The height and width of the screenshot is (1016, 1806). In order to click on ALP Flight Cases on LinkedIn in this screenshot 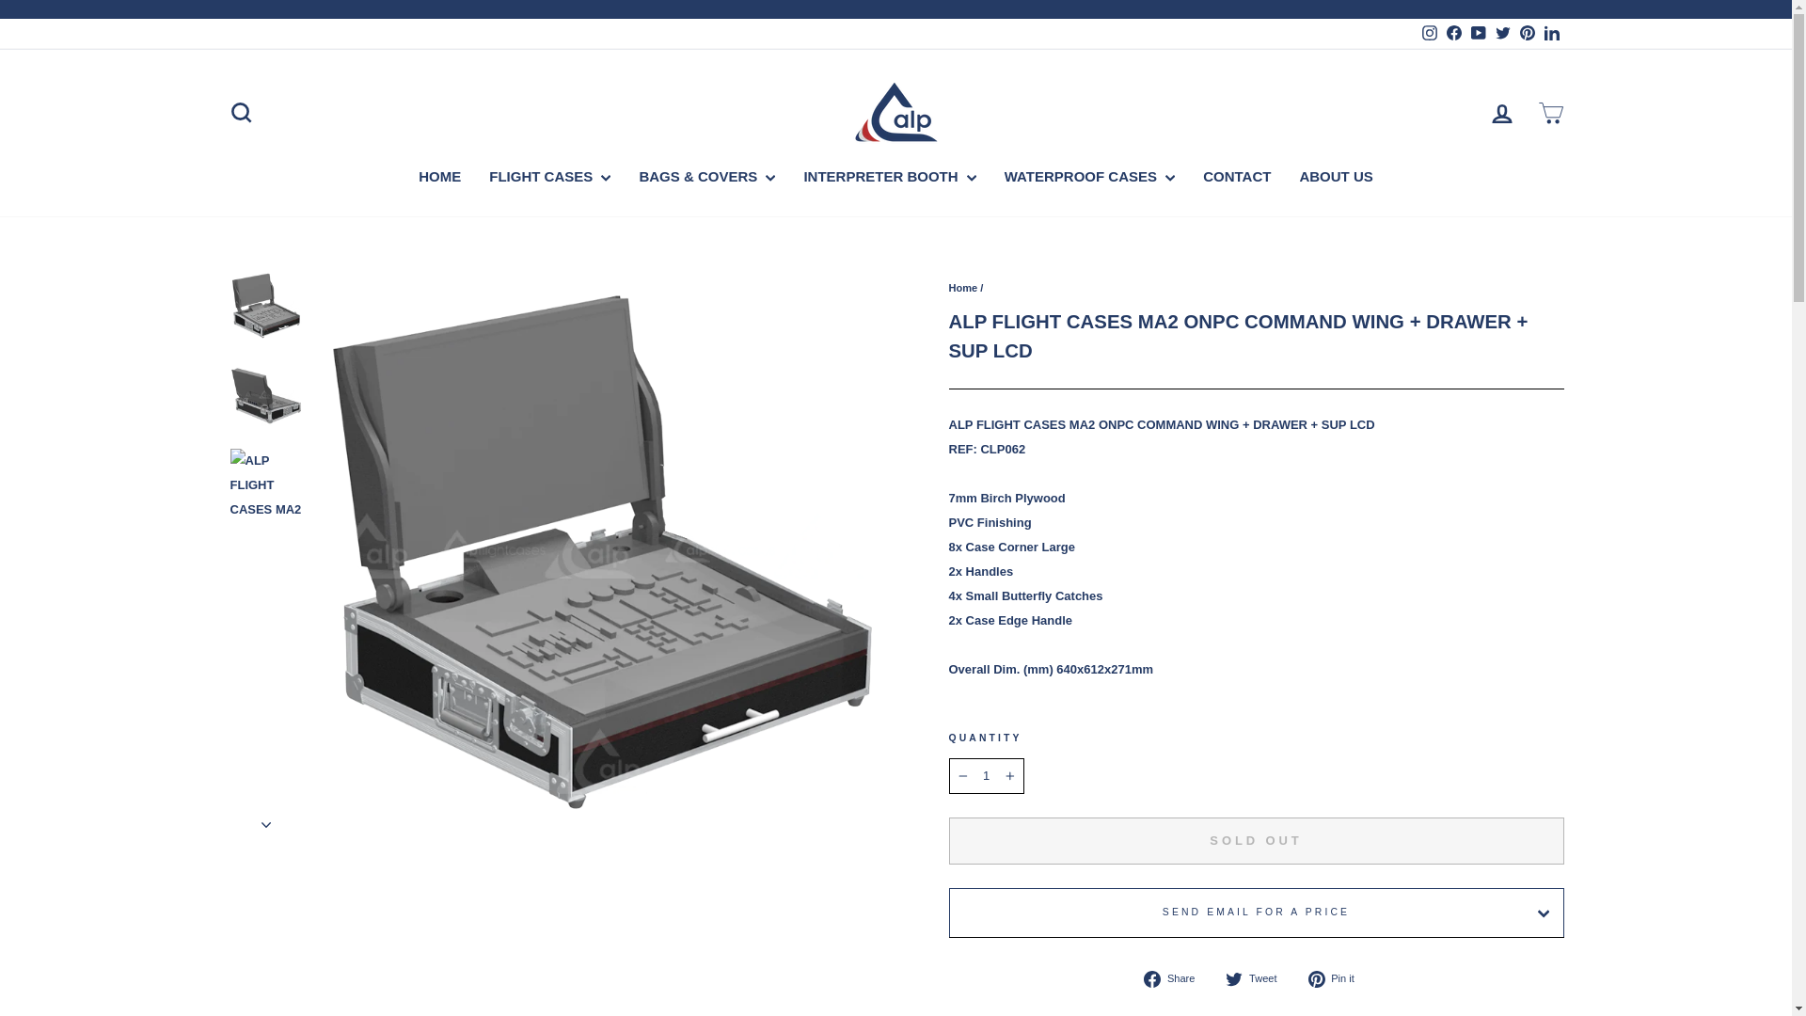, I will do `click(1550, 34)`.